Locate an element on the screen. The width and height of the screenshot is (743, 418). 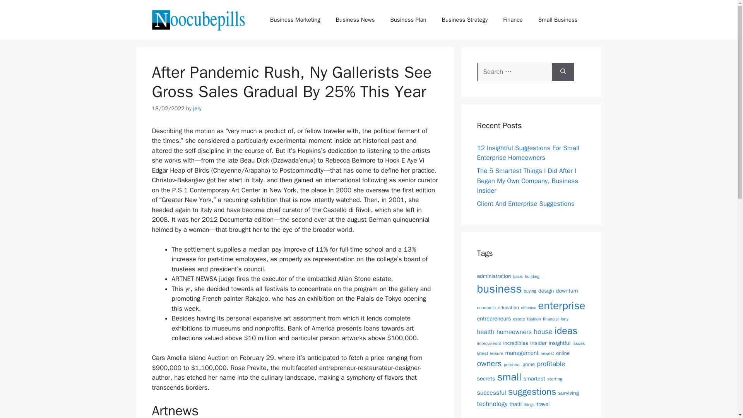
Business News is located at coordinates (355, 19).